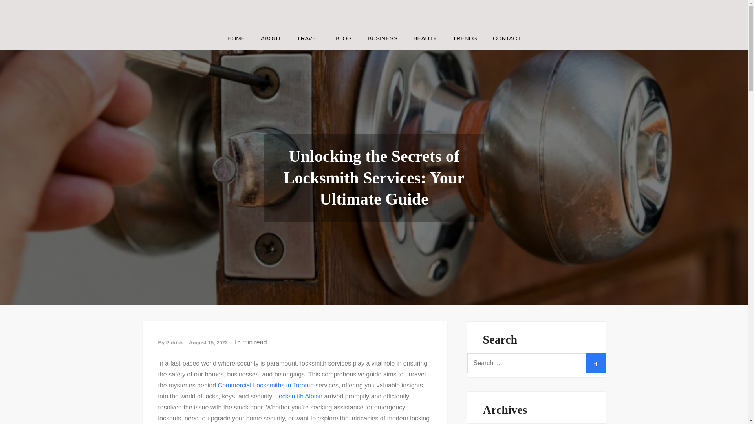 Image resolution: width=754 pixels, height=424 pixels. Describe the element at coordinates (382, 62) in the screenshot. I see `BUSINESS` at that location.